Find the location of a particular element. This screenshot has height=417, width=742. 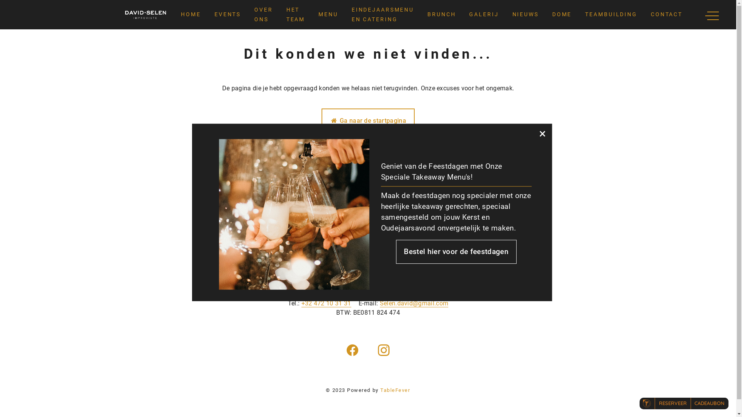

Bestel hier voor de feestdagen is located at coordinates (456, 252).